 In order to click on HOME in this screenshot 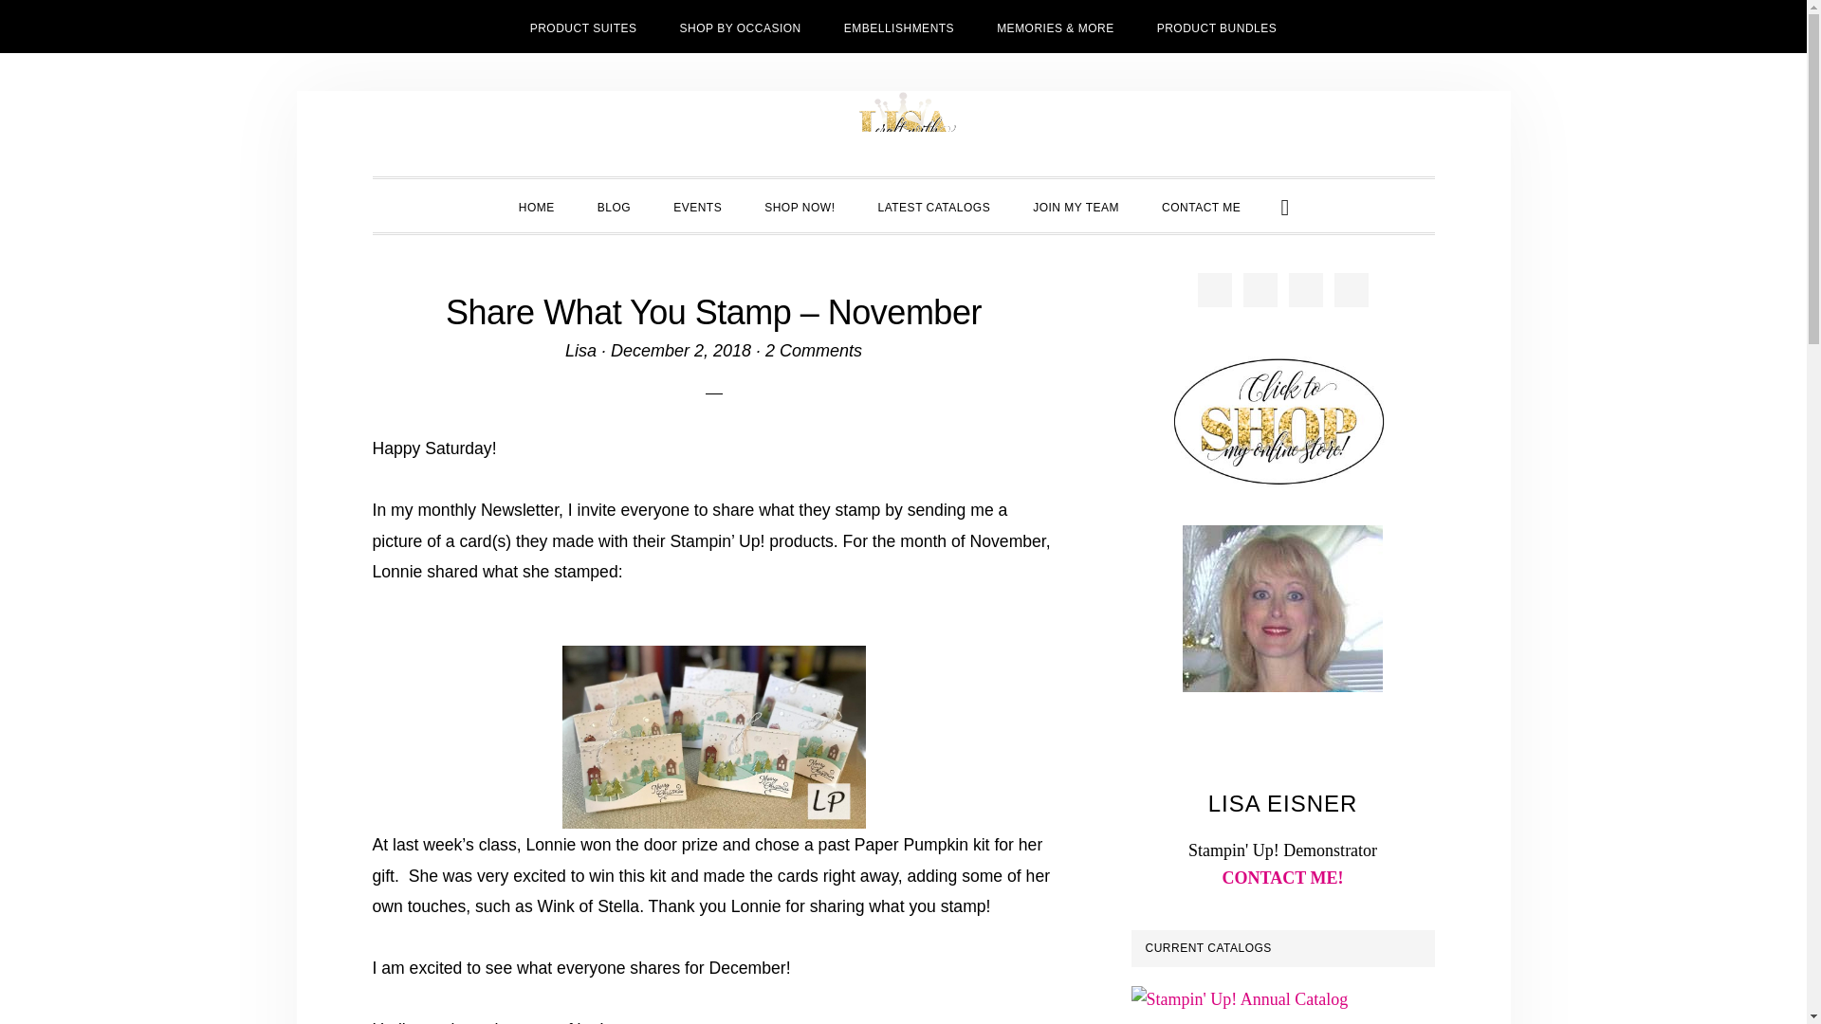, I will do `click(536, 206)`.